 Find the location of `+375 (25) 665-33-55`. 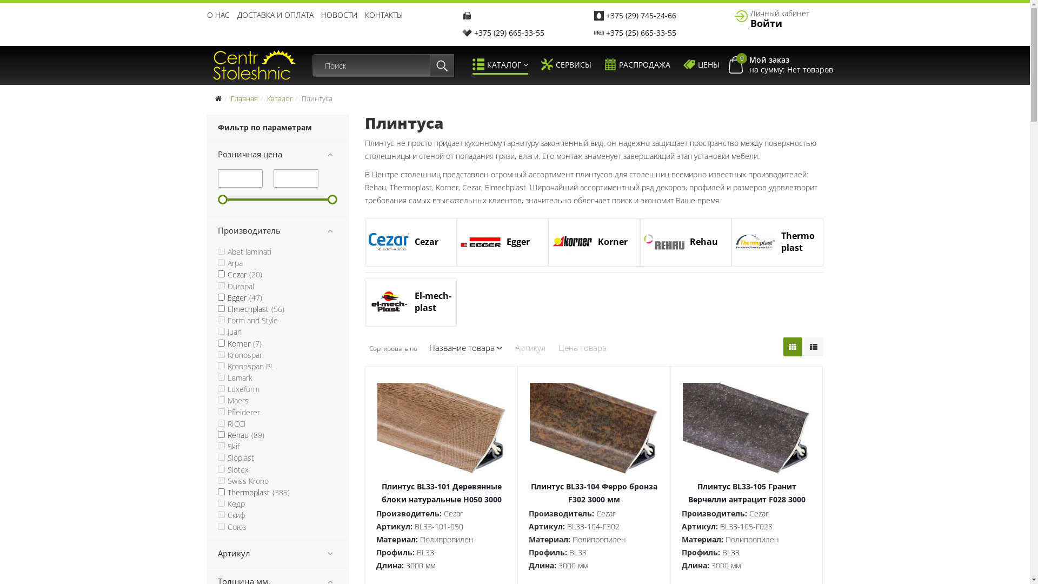

+375 (25) 665-33-55 is located at coordinates (641, 32).